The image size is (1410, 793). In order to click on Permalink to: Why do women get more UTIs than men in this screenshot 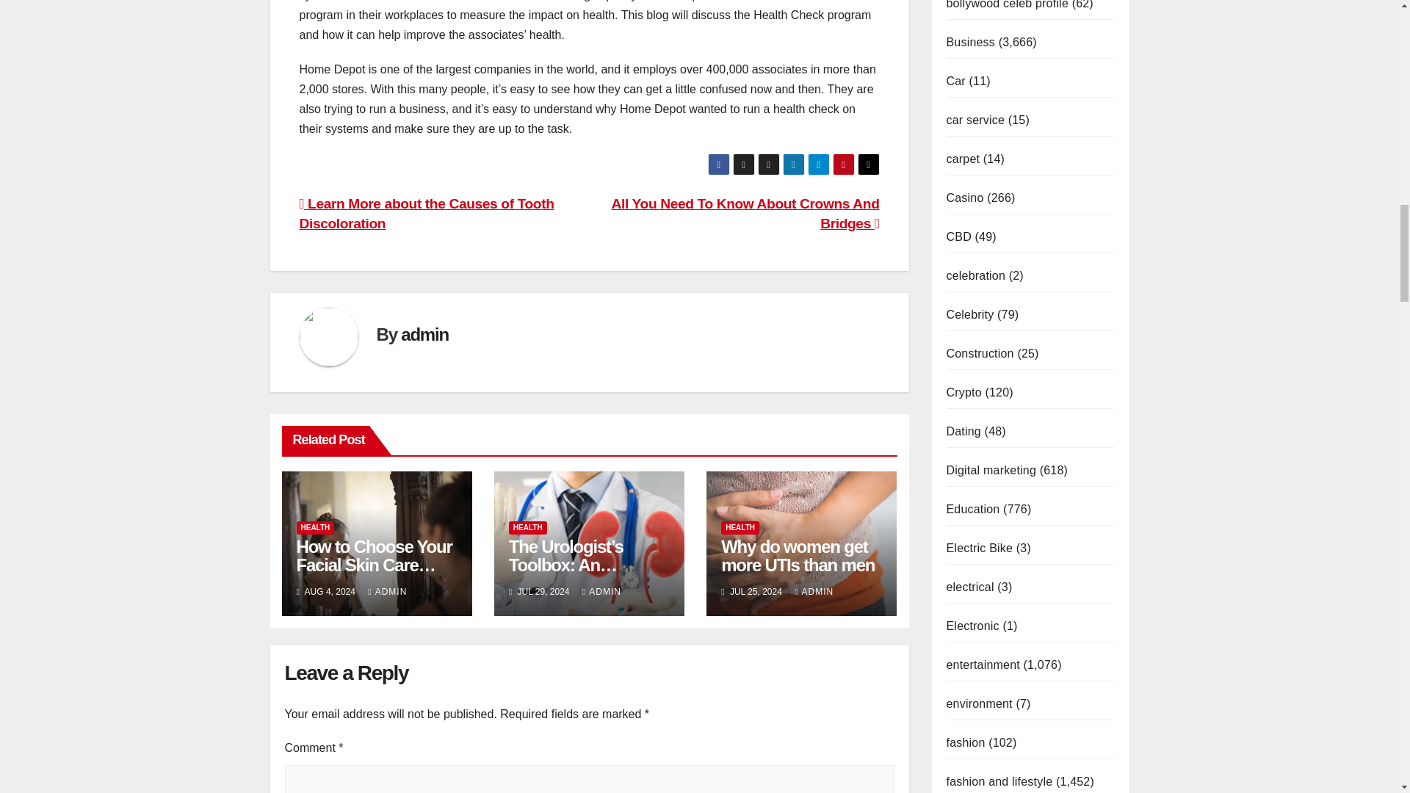, I will do `click(798, 556)`.